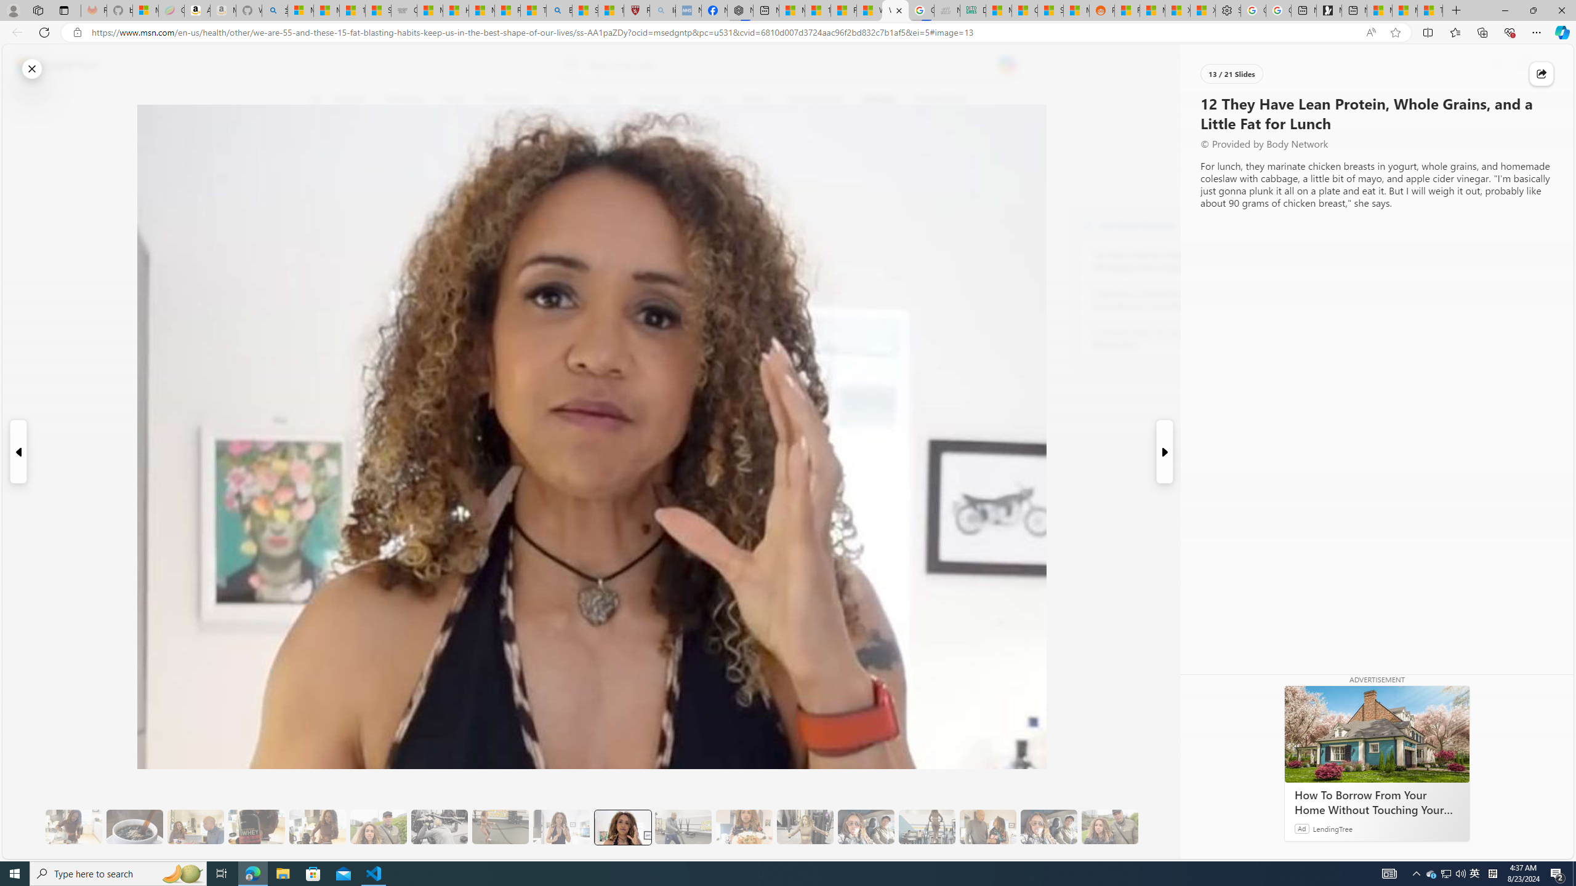  Describe the element at coordinates (507, 100) in the screenshot. I see `World News` at that location.